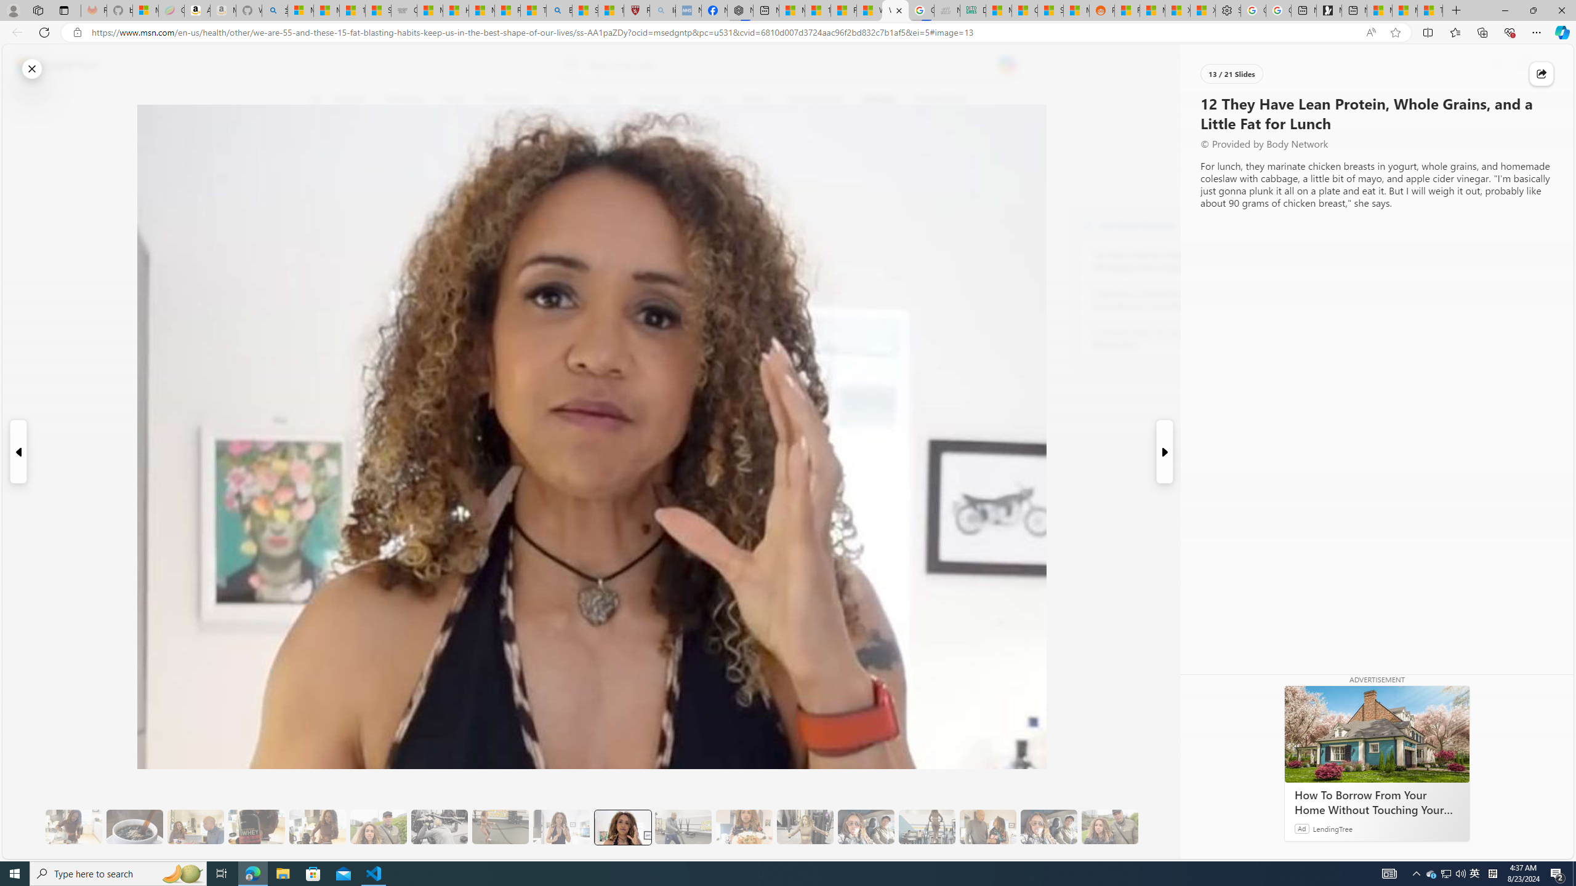  Describe the element at coordinates (507, 100) in the screenshot. I see `World News` at that location.